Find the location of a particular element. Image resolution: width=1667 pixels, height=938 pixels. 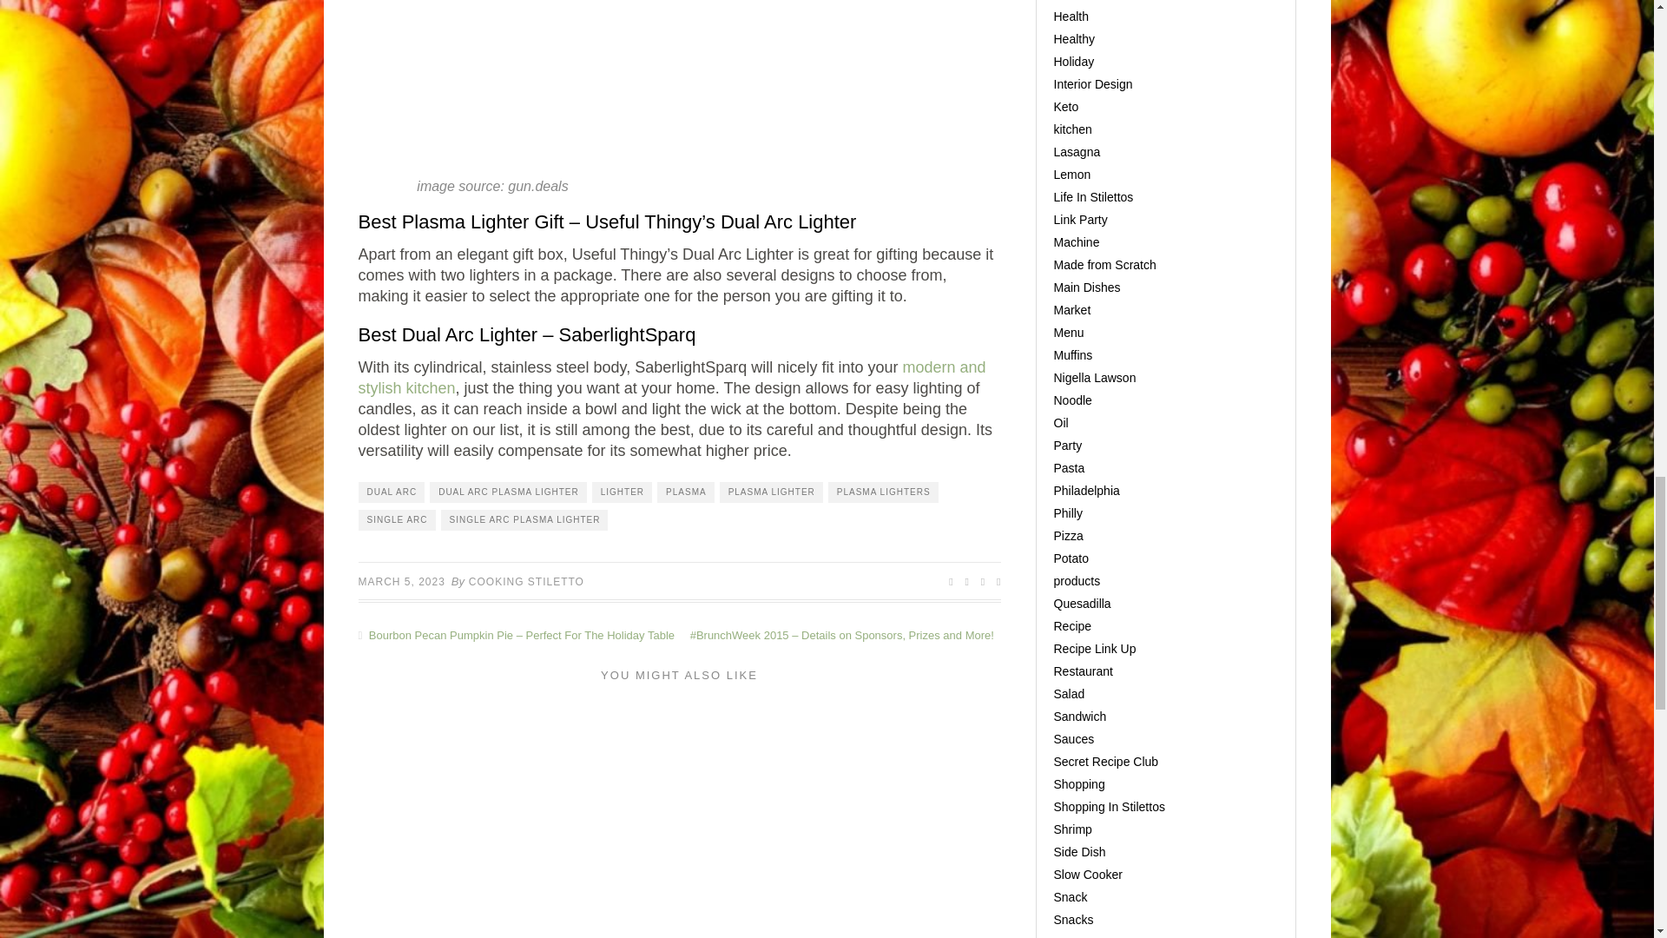

DUAL ARC PLASMA LIGHTER is located at coordinates (508, 492).